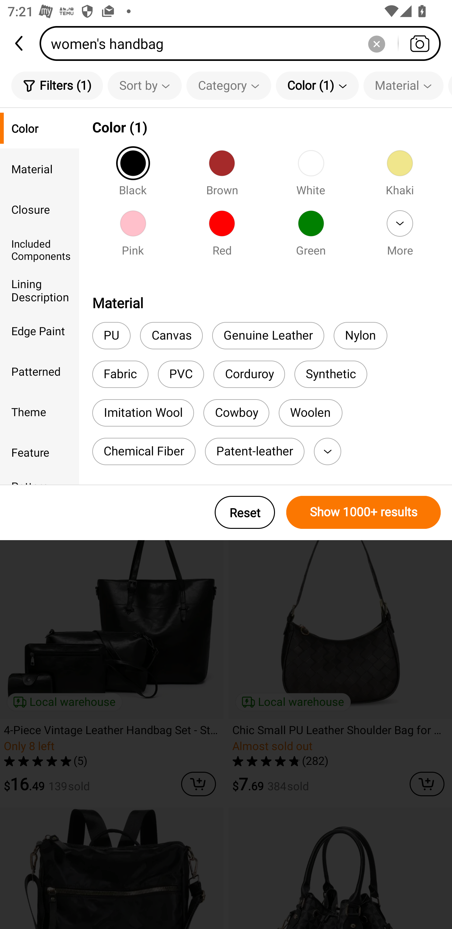 This screenshot has width=452, height=929. Describe the element at coordinates (400, 236) in the screenshot. I see `More` at that location.